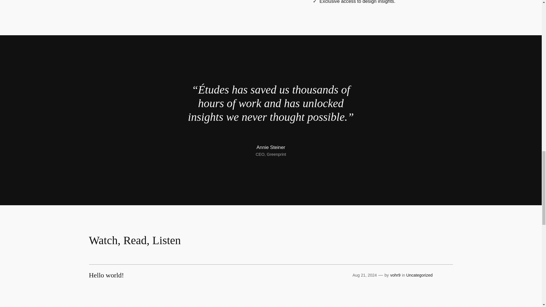  Describe the element at coordinates (106, 275) in the screenshot. I see `Hello world!` at that location.